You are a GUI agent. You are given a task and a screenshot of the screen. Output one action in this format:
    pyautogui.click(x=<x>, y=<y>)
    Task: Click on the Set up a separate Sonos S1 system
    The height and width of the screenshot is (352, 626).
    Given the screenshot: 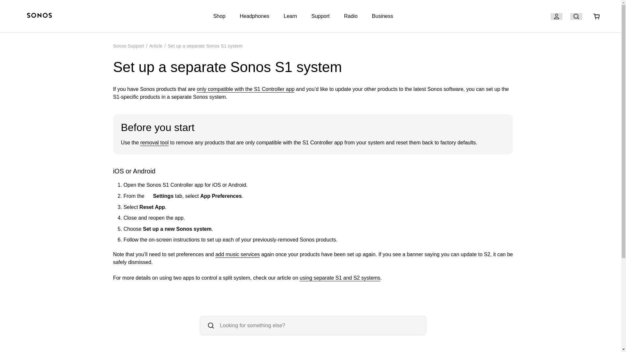 What is the action you would take?
    pyautogui.click(x=205, y=46)
    